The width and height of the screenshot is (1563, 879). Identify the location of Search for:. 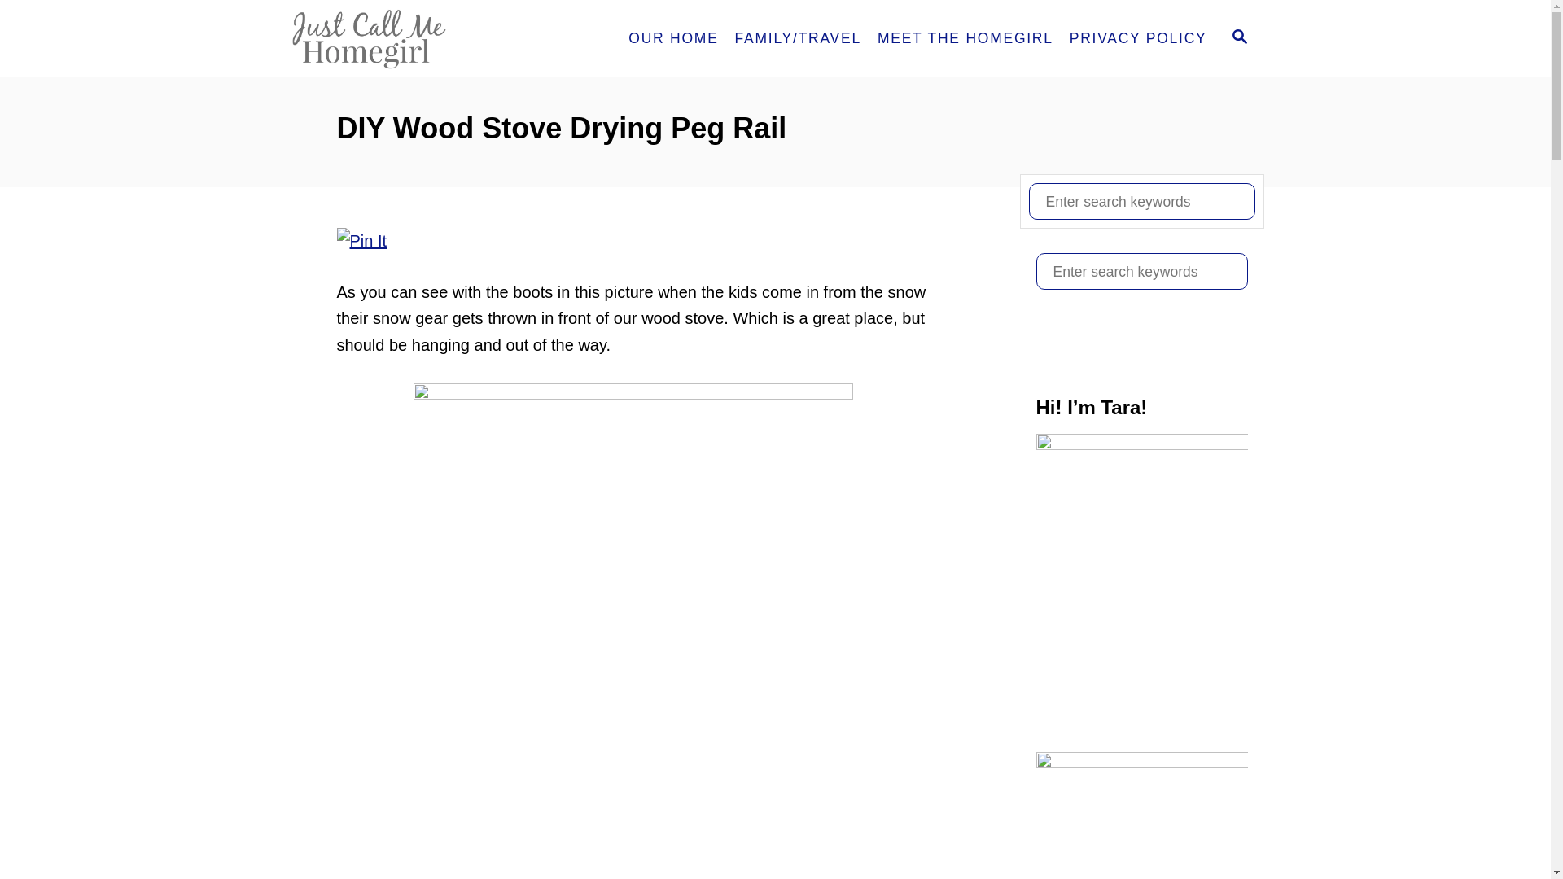
(1141, 272).